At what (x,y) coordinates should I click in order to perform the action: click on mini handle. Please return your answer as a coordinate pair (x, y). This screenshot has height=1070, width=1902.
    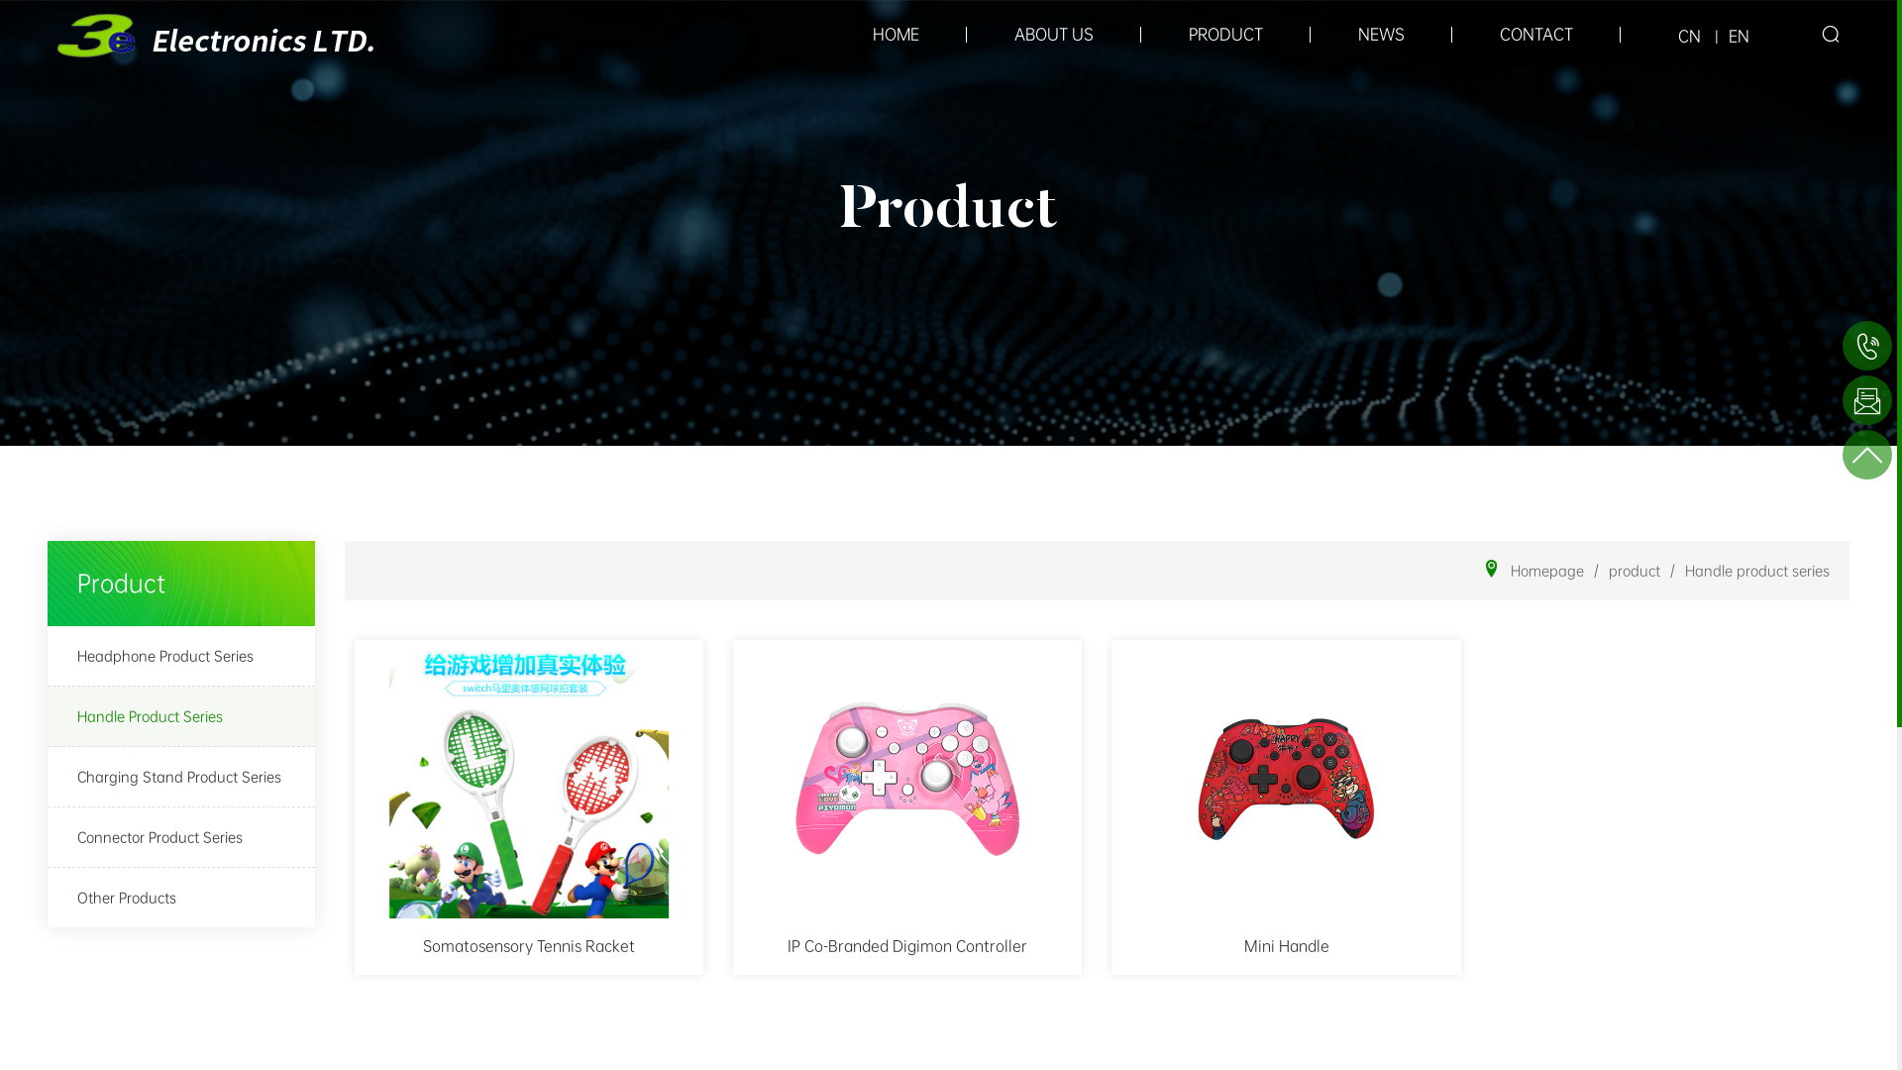
    Looking at the image, I should click on (1287, 780).